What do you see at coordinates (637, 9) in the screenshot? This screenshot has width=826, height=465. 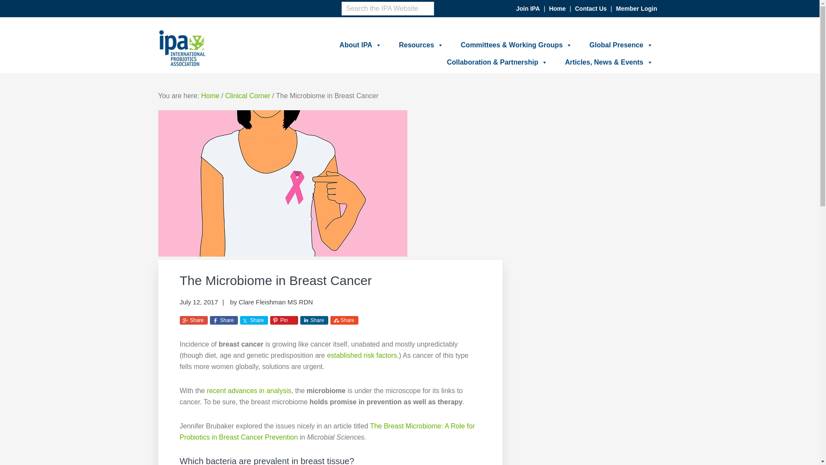 I see `Member Login` at bounding box center [637, 9].